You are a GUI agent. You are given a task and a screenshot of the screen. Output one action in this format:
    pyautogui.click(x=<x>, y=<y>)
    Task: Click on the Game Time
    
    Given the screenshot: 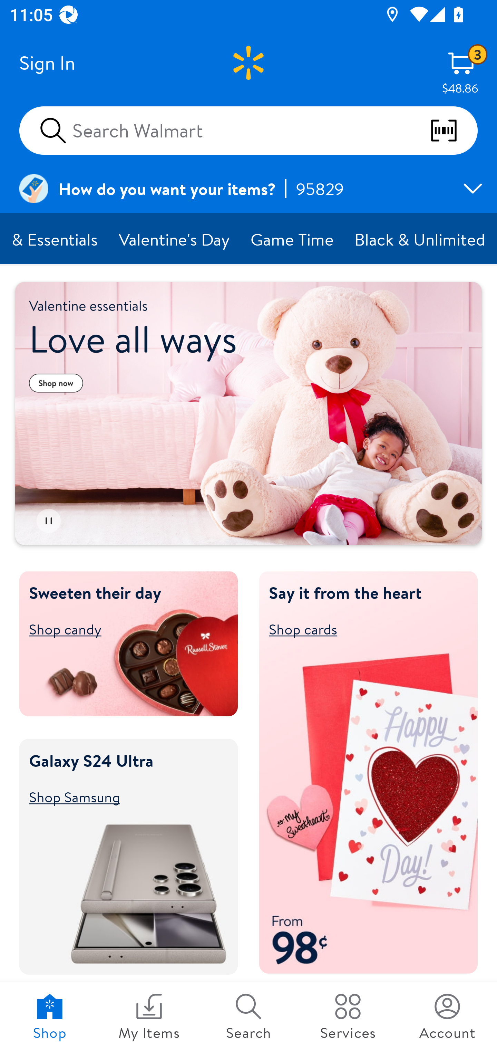 What is the action you would take?
    pyautogui.click(x=293, y=239)
    